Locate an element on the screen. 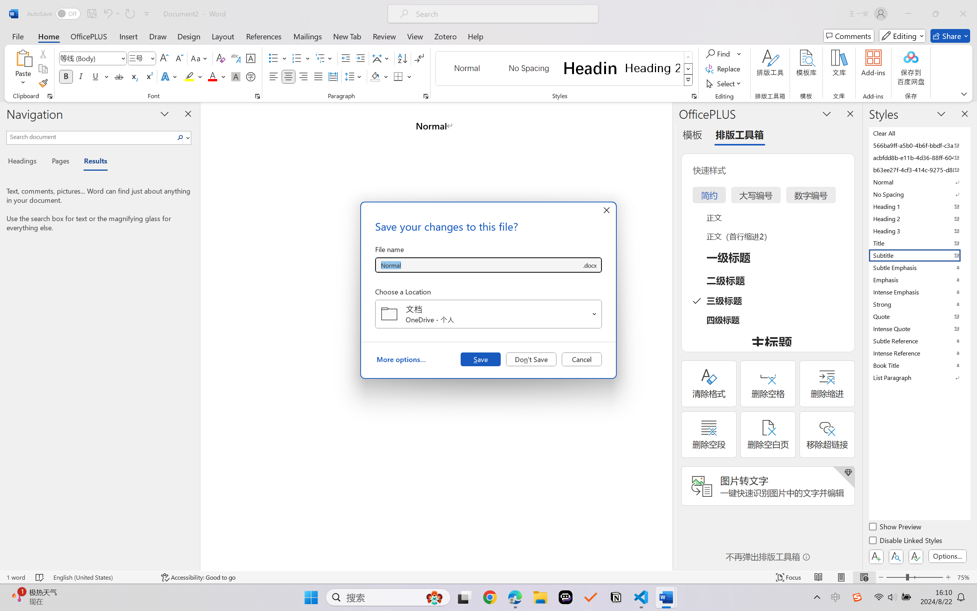 The height and width of the screenshot is (611, 977). AutomationID: BadgeAnchorLargeTicker is located at coordinates (18, 596).